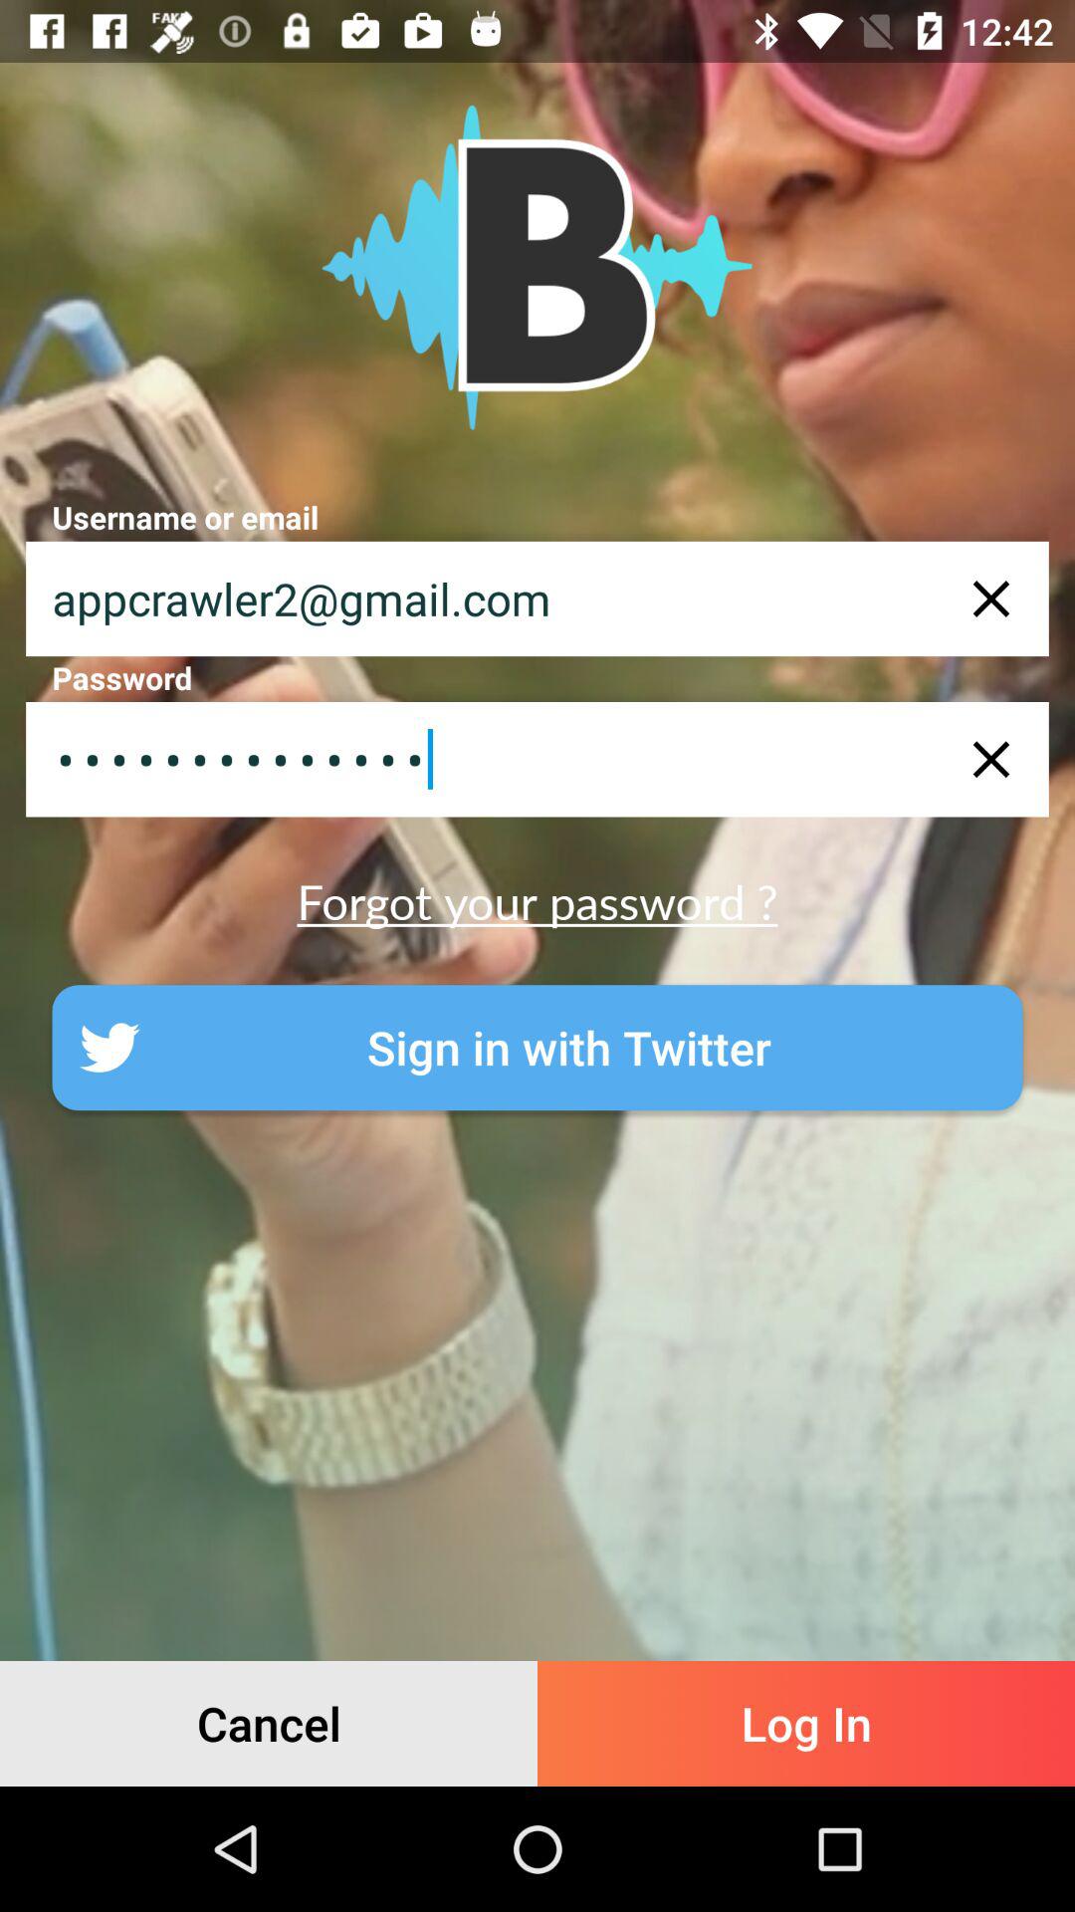 Image resolution: width=1075 pixels, height=1912 pixels. What do you see at coordinates (537, 1048) in the screenshot?
I see `launch the item above cancel` at bounding box center [537, 1048].